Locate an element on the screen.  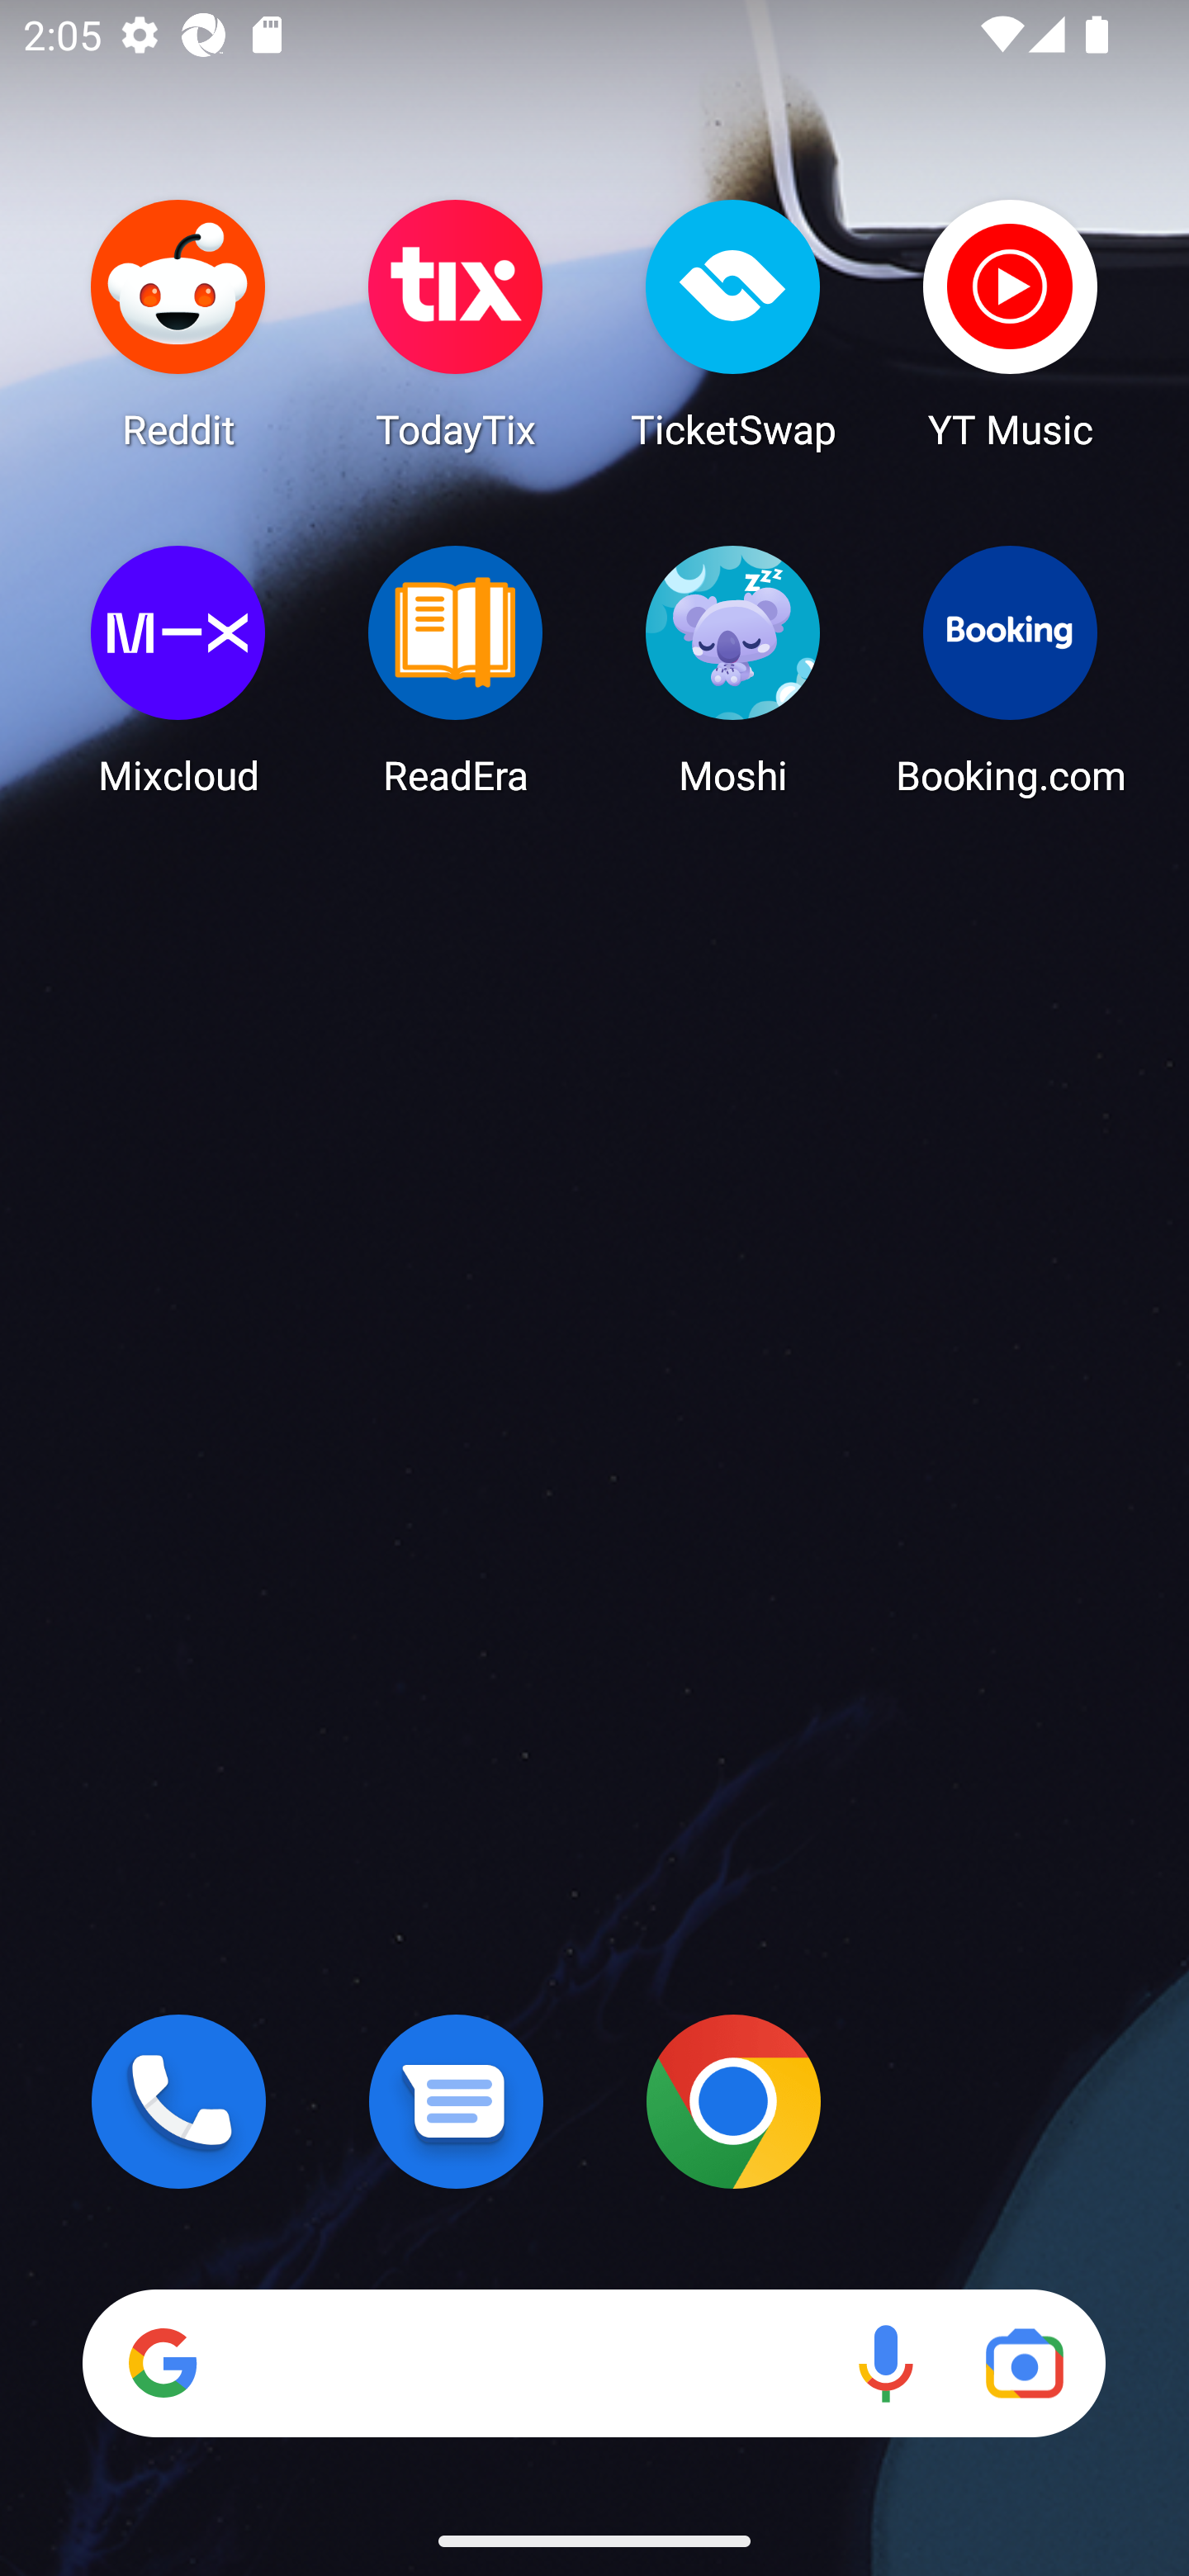
Search Voice search Google Lens is located at coordinates (594, 2363).